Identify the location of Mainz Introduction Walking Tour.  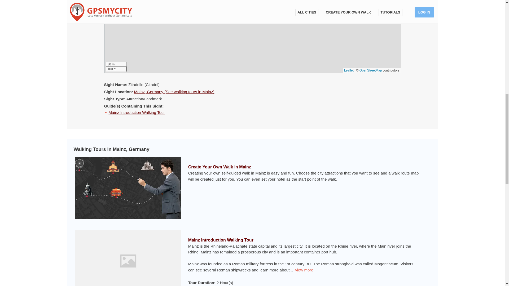
(221, 240).